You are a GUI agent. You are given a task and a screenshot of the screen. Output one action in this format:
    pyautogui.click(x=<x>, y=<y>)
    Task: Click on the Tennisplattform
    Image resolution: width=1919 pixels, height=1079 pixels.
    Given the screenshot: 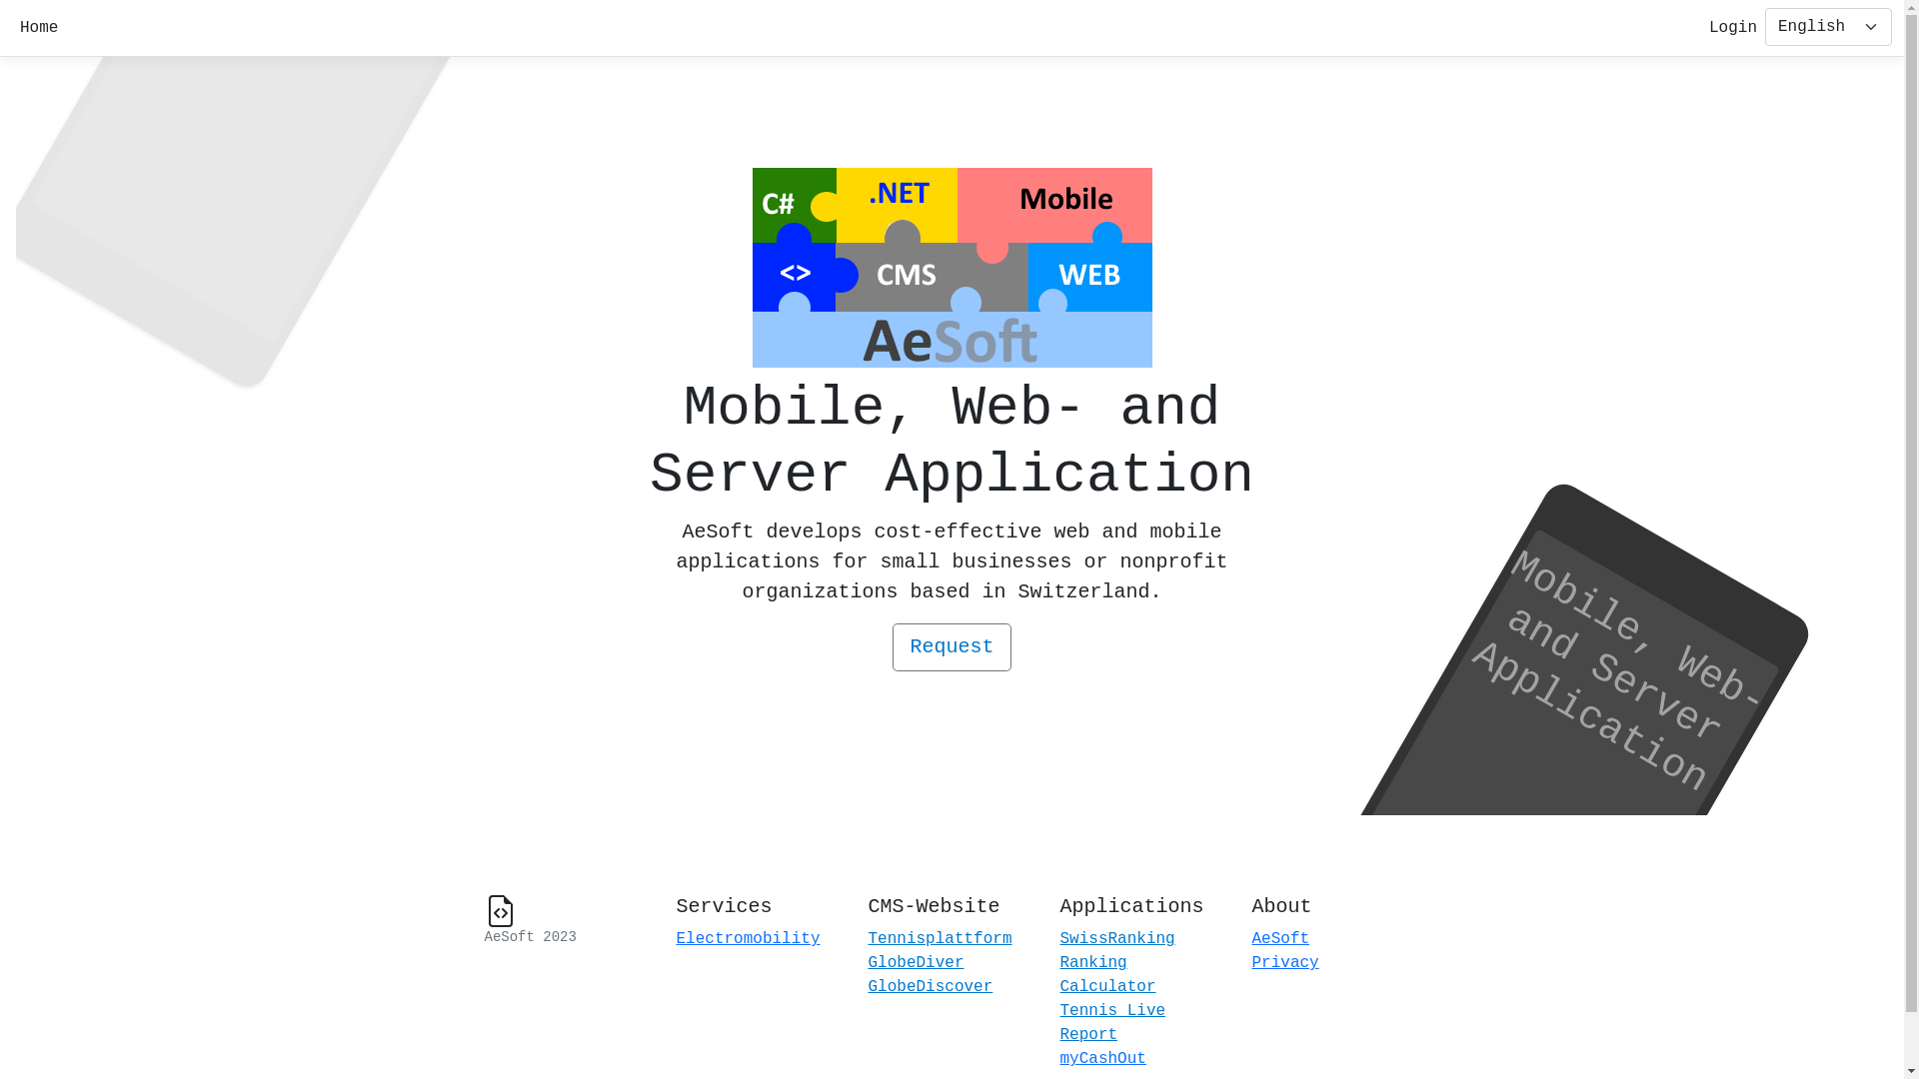 What is the action you would take?
    pyautogui.click(x=940, y=939)
    